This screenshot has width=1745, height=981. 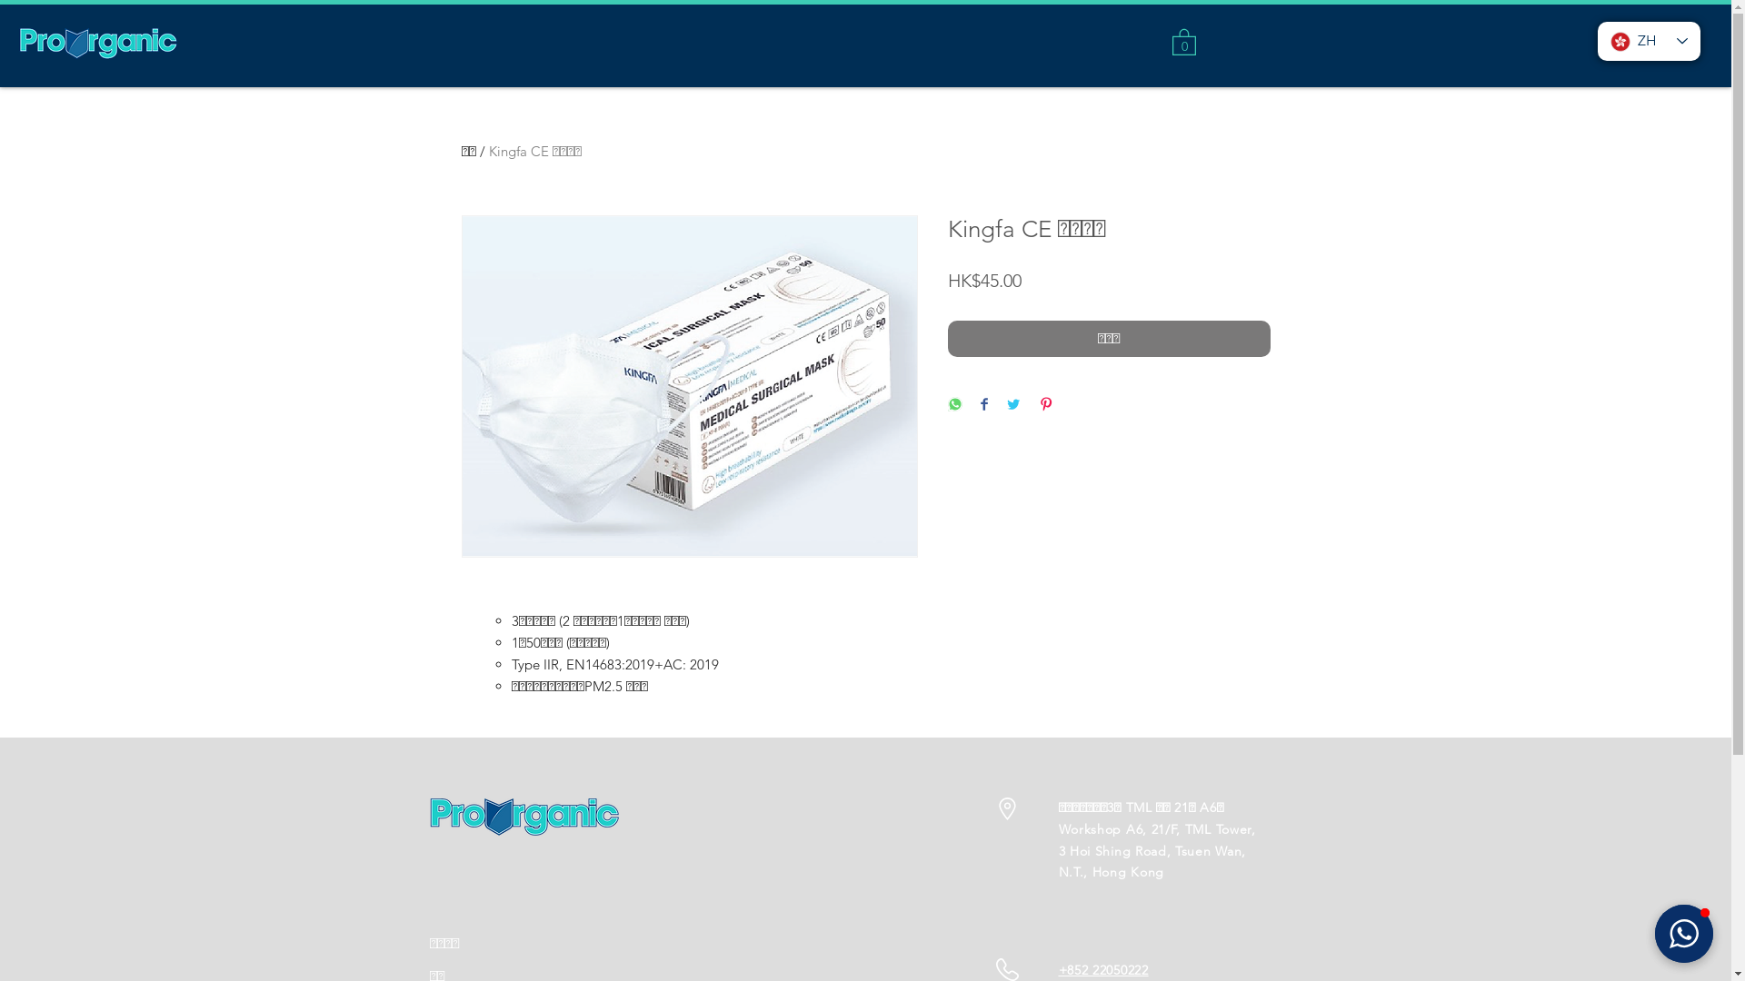 I want to click on +852 22050222, so click(x=1103, y=970).